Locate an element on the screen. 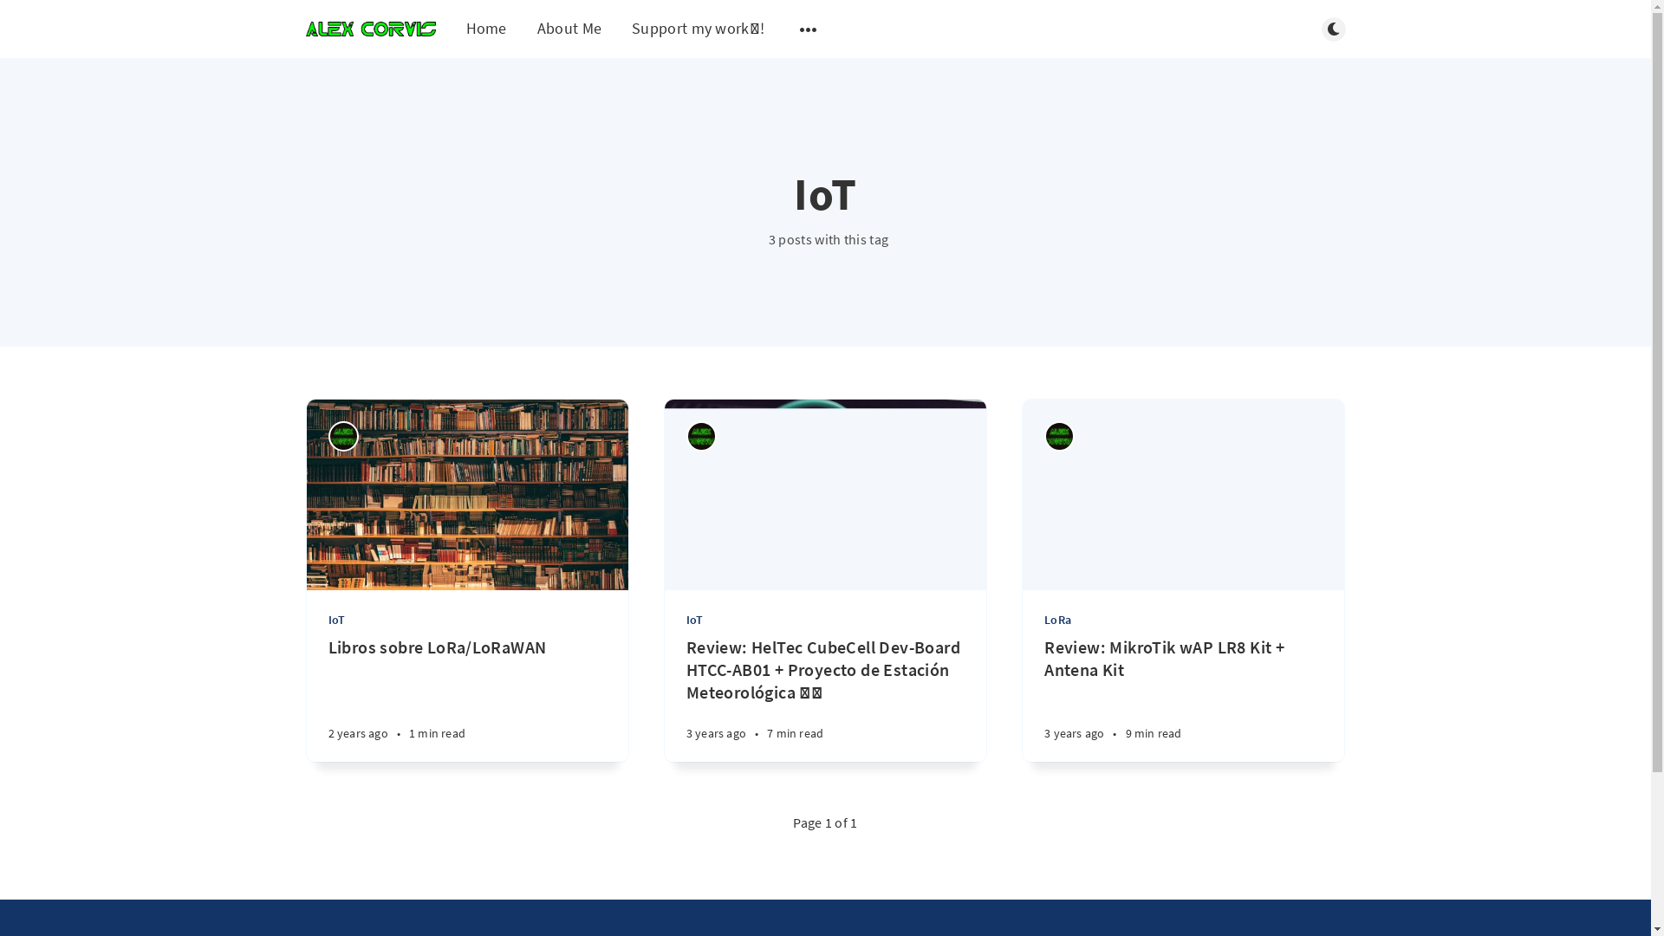  About Me is located at coordinates (569, 28).